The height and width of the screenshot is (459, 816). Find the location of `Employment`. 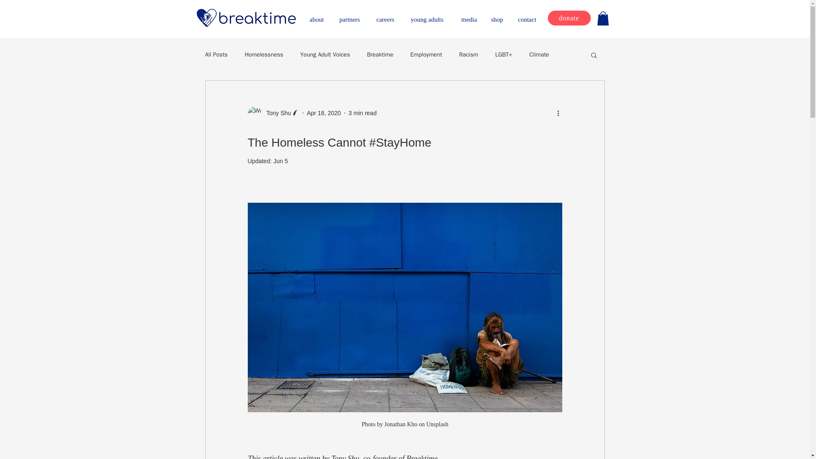

Employment is located at coordinates (426, 54).